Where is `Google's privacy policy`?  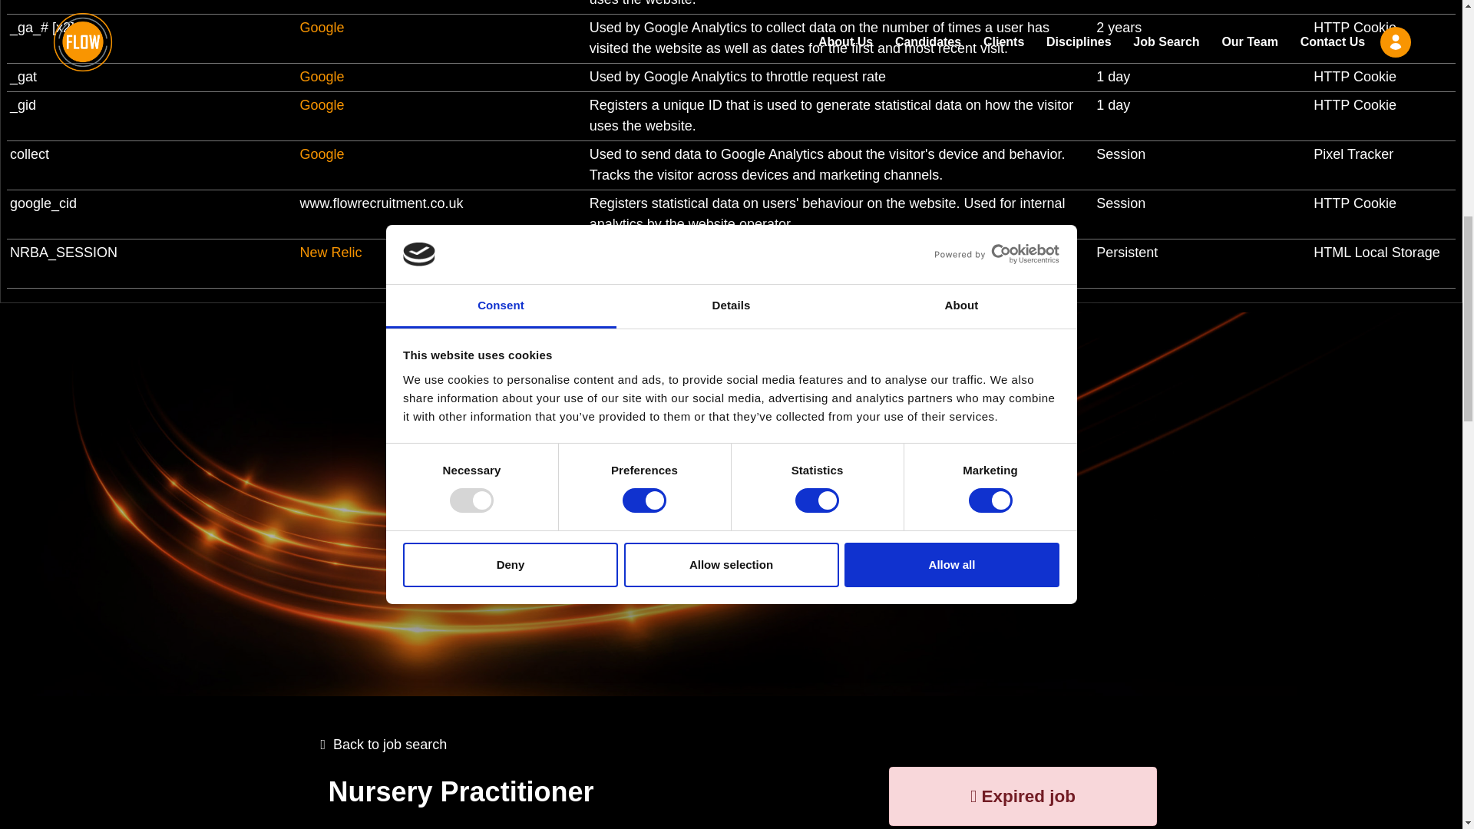 Google's privacy policy is located at coordinates (321, 77).